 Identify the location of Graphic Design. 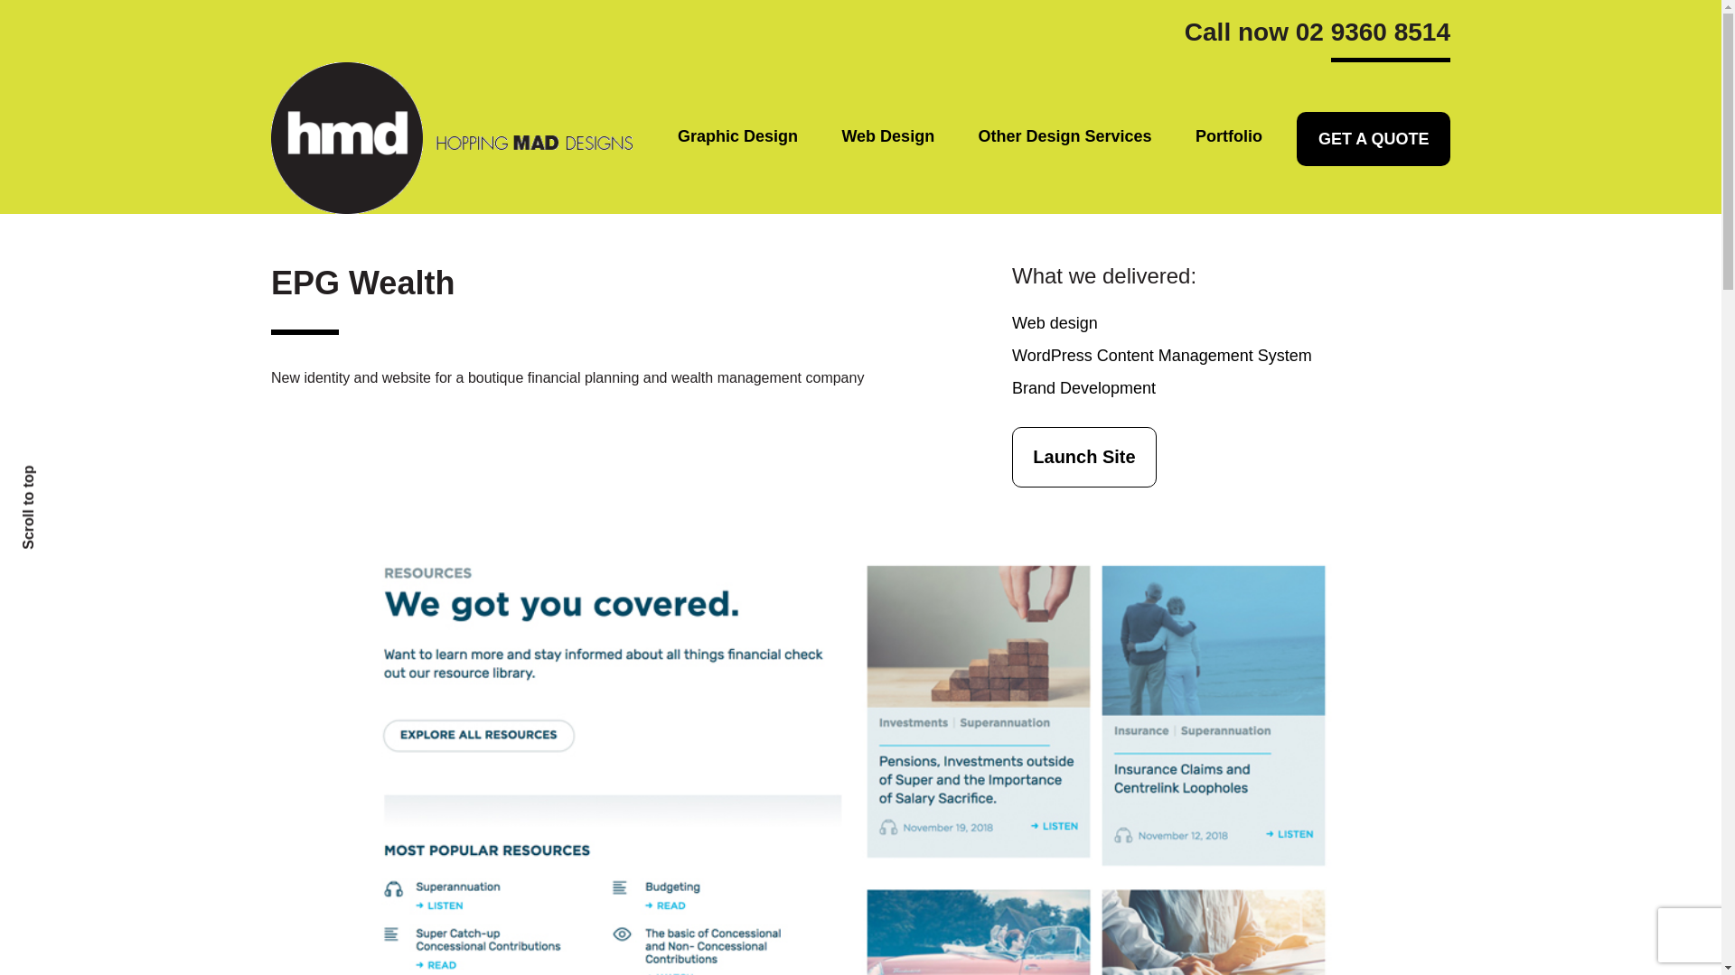
(737, 137).